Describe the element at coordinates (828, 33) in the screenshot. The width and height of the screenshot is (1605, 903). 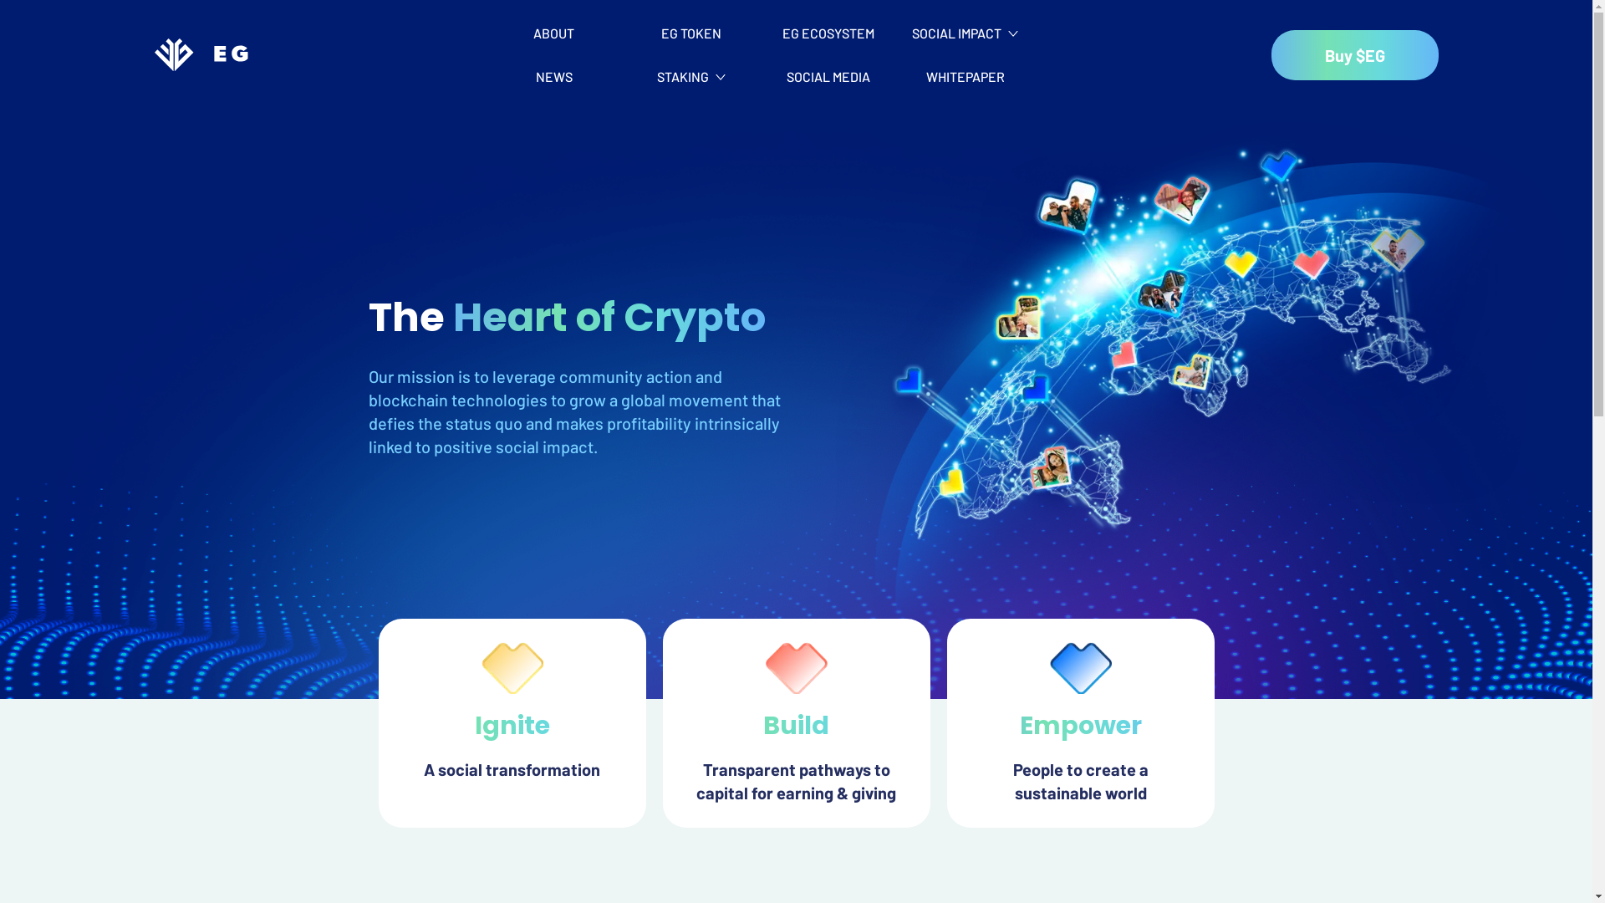
I see `EG ECOSYSTEM` at that location.